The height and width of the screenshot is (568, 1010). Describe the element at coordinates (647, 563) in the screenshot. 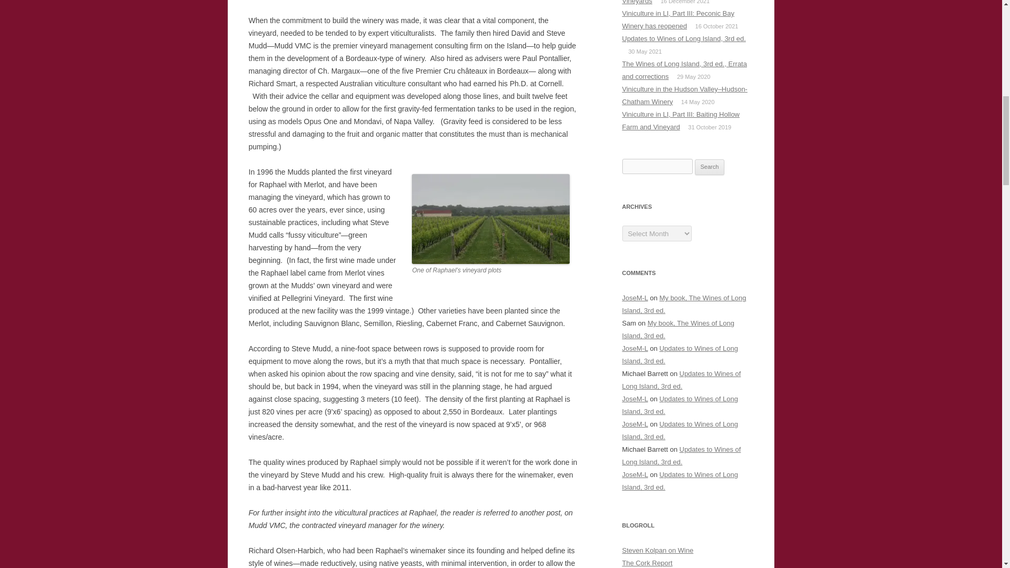

I see `A blog by Lenn Thompson` at that location.